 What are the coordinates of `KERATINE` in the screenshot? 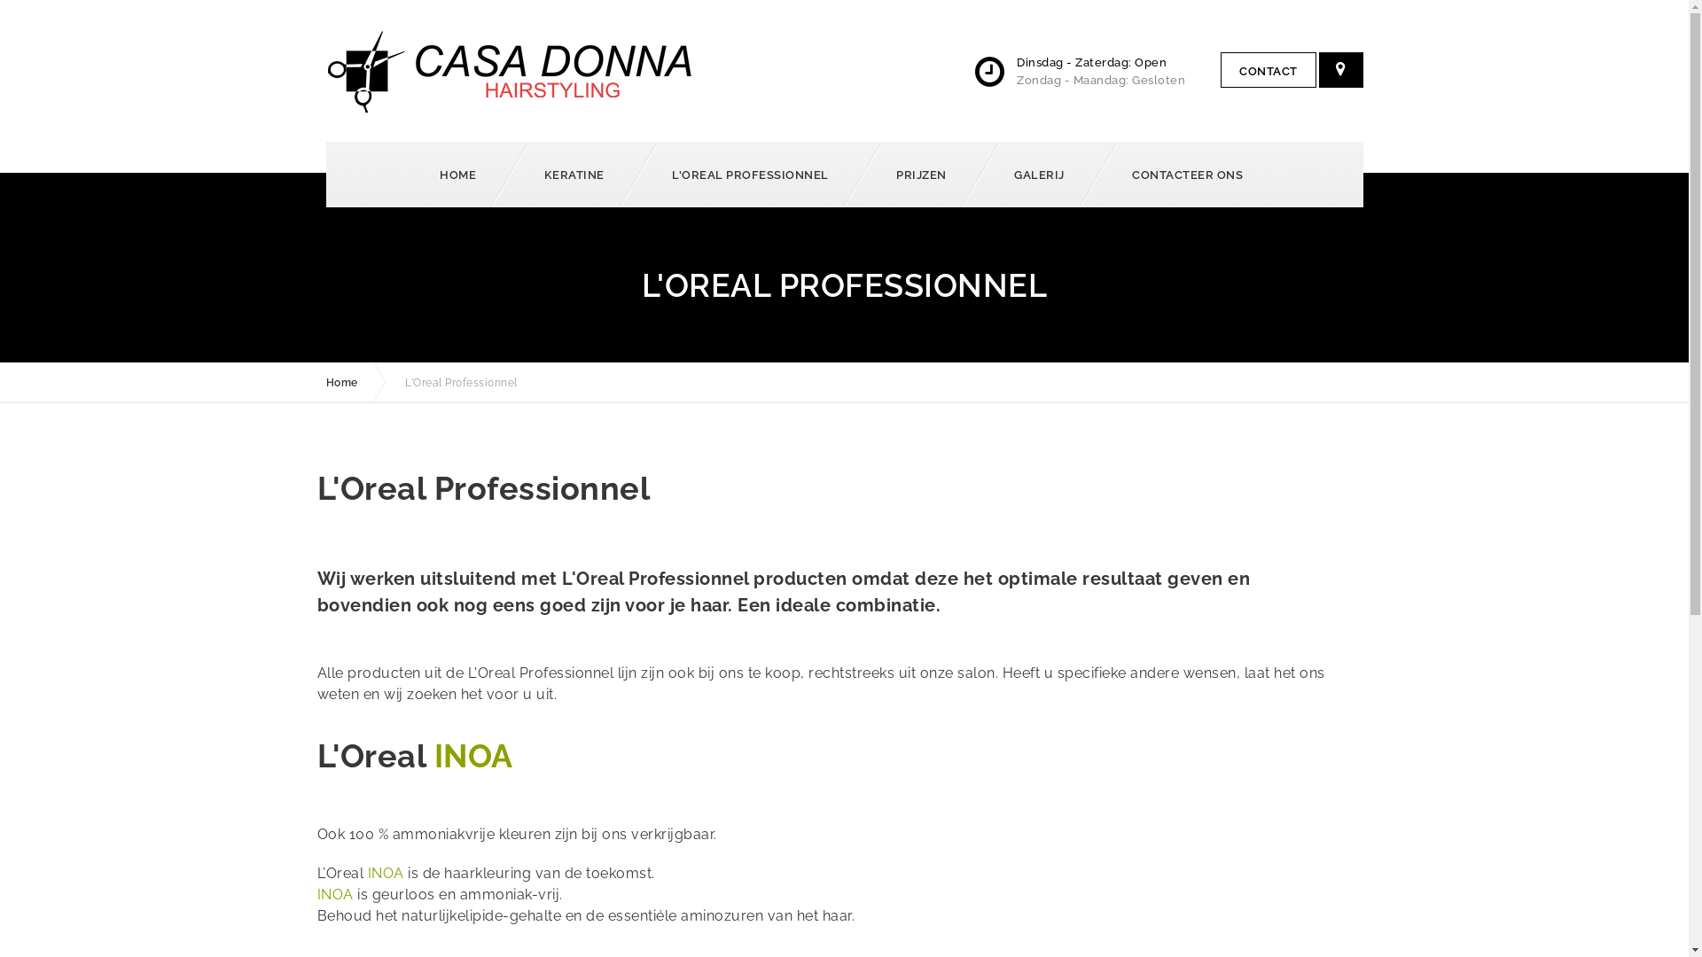 It's located at (576, 174).